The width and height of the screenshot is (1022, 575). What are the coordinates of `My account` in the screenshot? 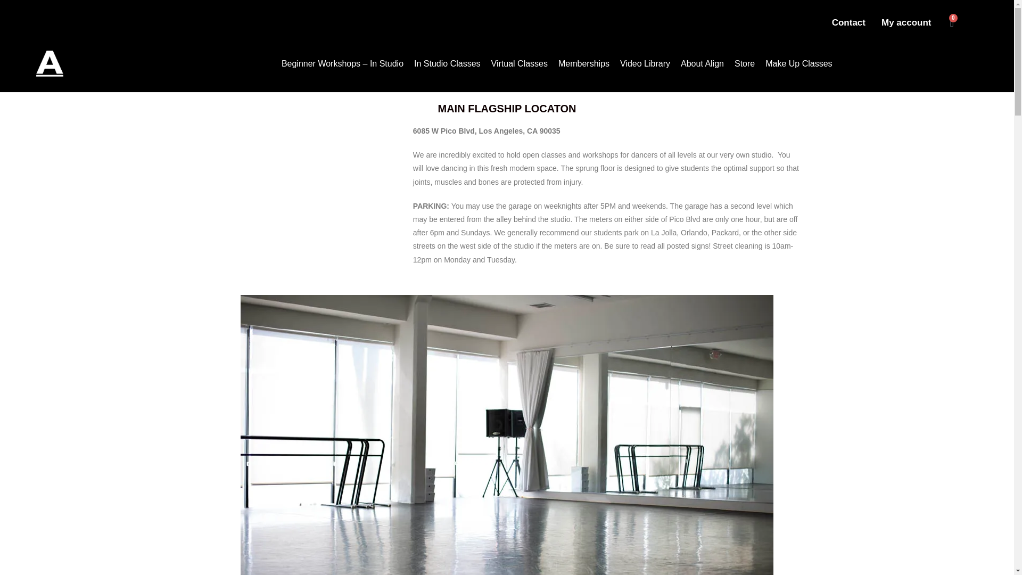 It's located at (906, 22).